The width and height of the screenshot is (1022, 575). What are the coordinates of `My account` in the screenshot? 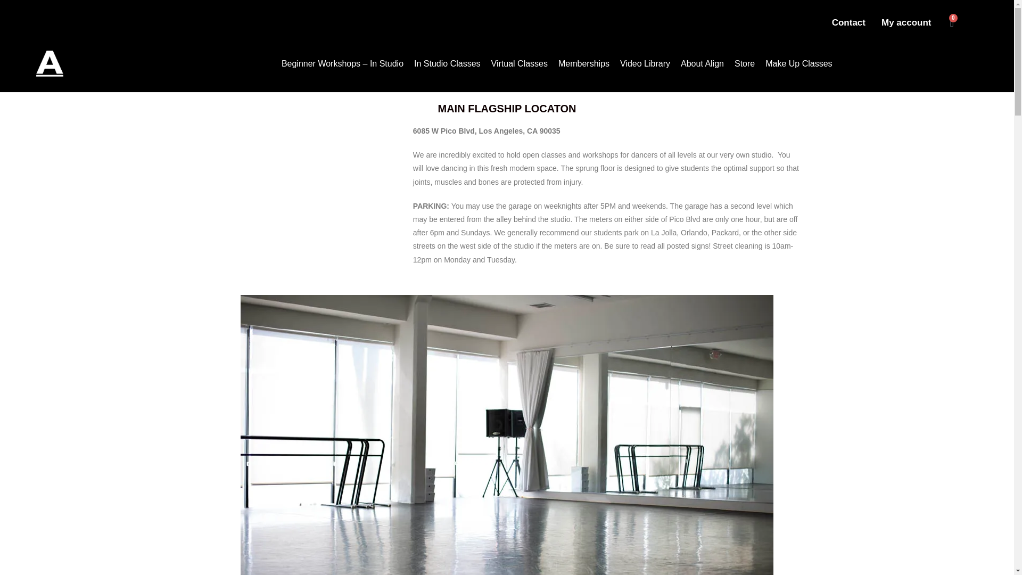 It's located at (906, 22).